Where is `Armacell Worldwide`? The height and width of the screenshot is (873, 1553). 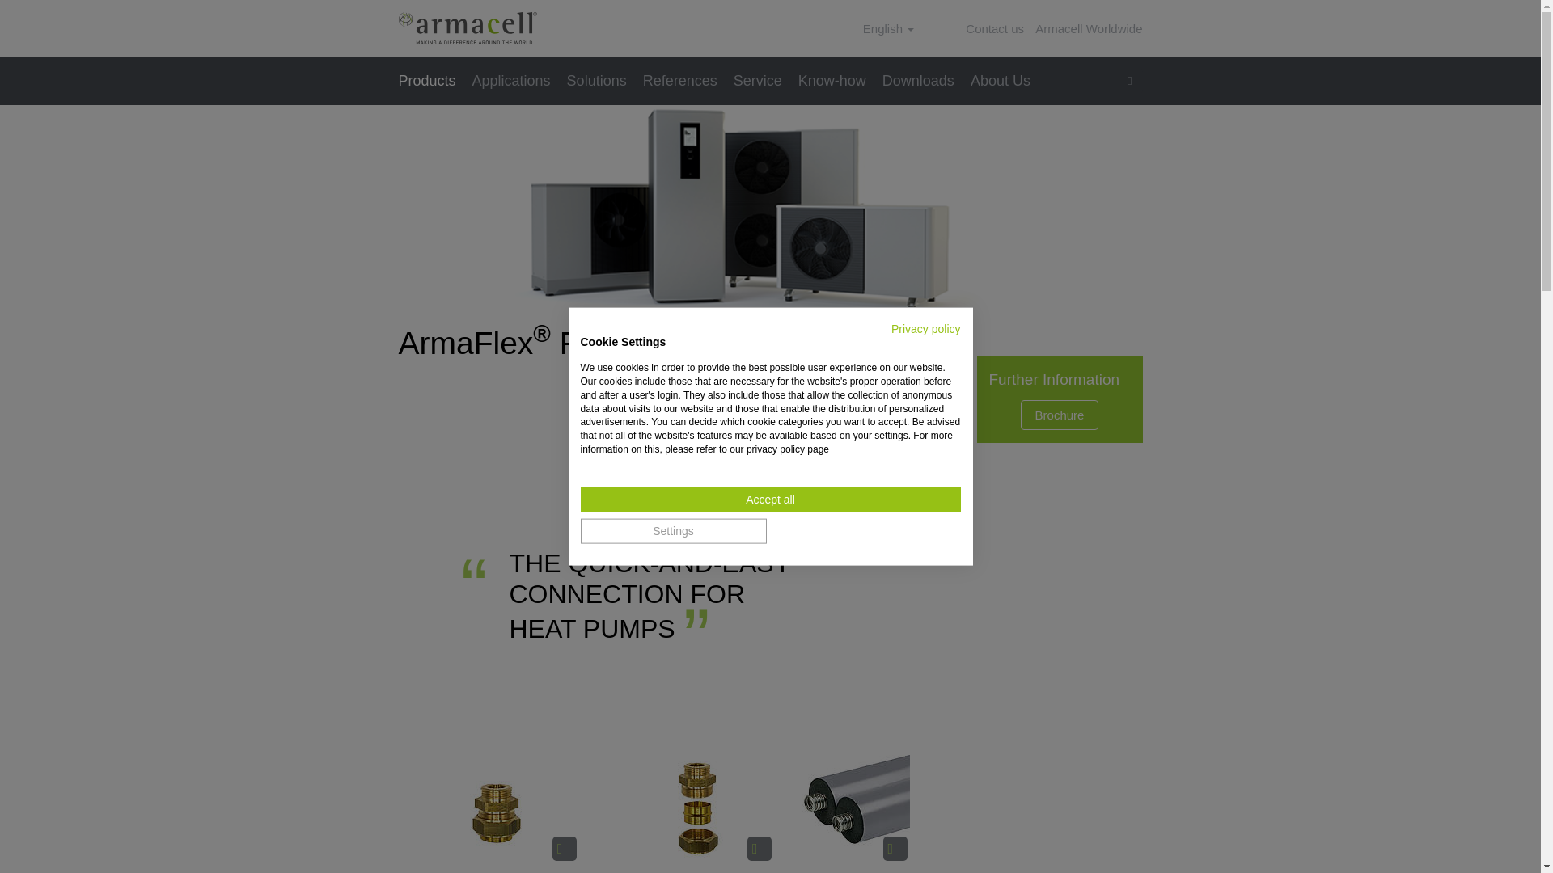
Armacell Worldwide is located at coordinates (1089, 29).